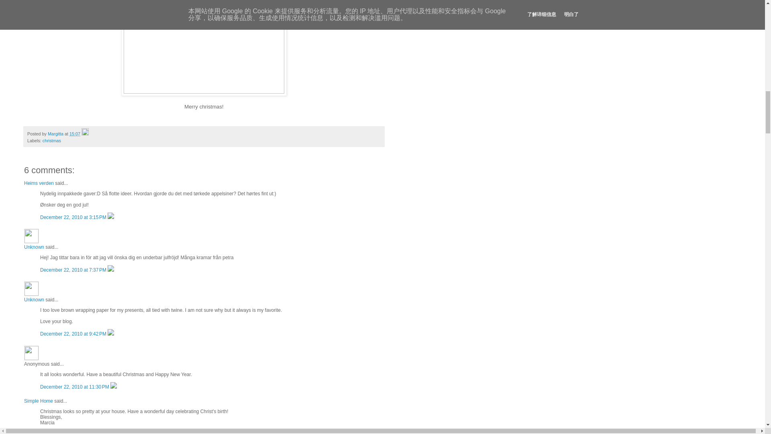 The image size is (771, 434). What do you see at coordinates (51, 141) in the screenshot?
I see `christmas` at bounding box center [51, 141].